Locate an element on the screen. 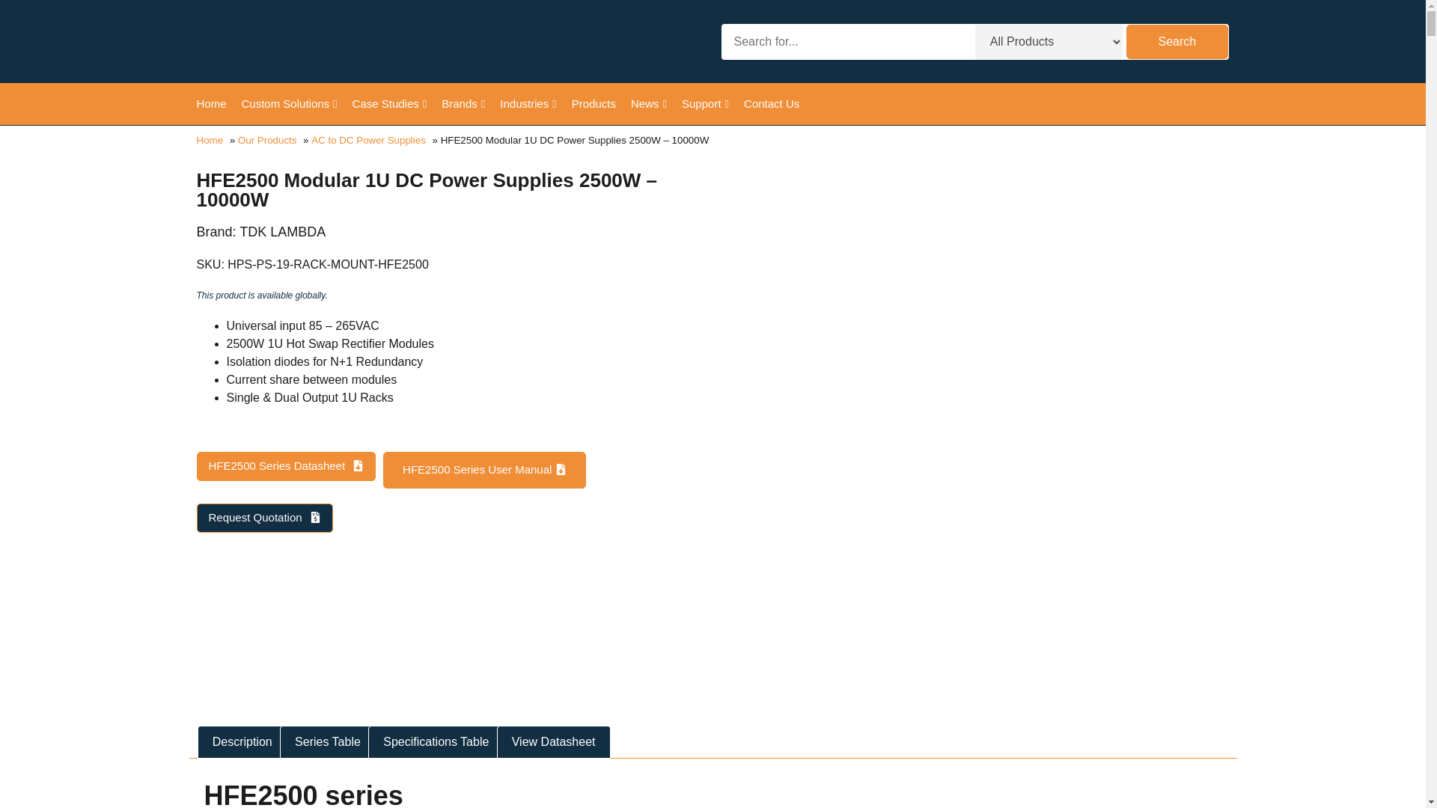 The width and height of the screenshot is (1437, 808). News is located at coordinates (648, 104).